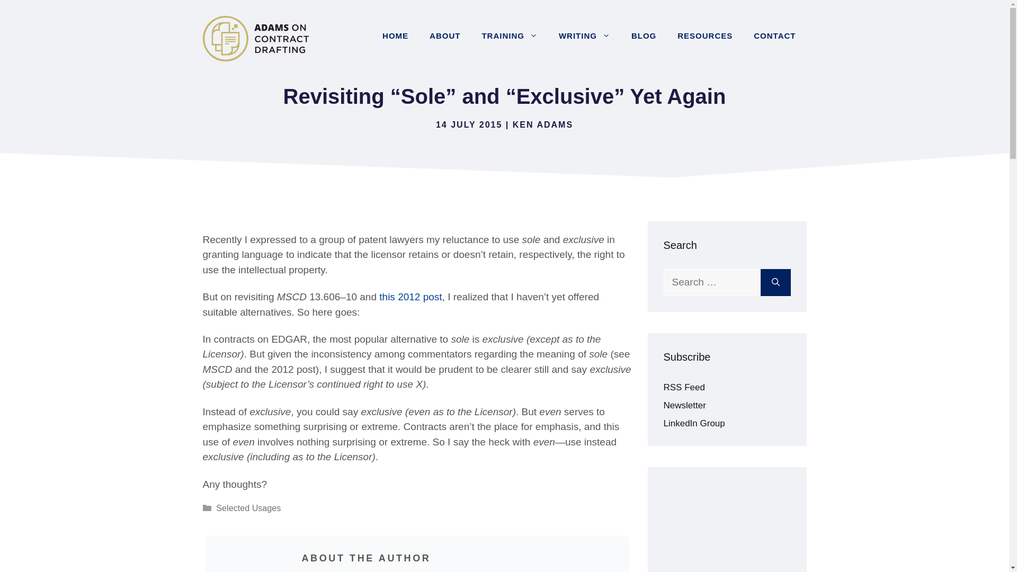  I want to click on CONTACT, so click(774, 36).